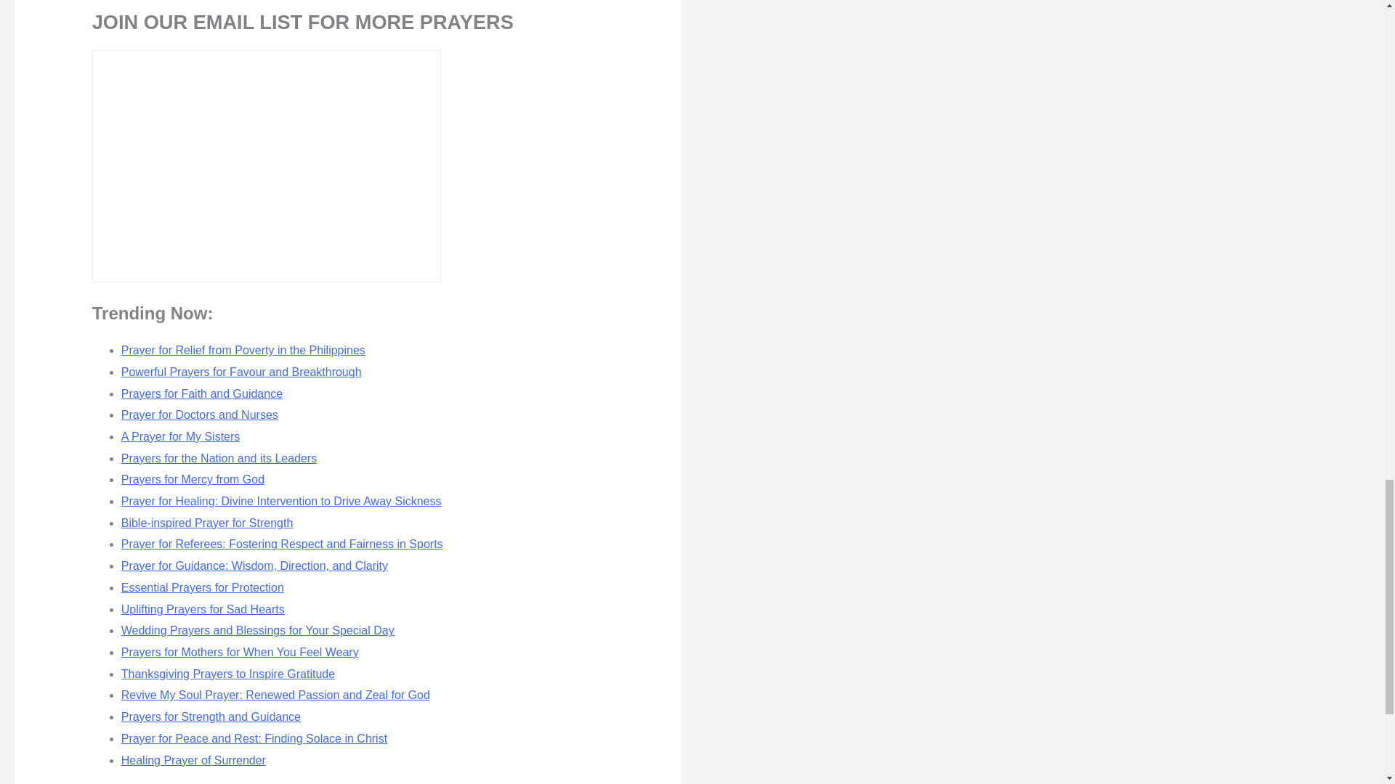 The width and height of the screenshot is (1395, 784). Describe the element at coordinates (241, 372) in the screenshot. I see `Powerful Prayers for Favour and Breakthrough` at that location.